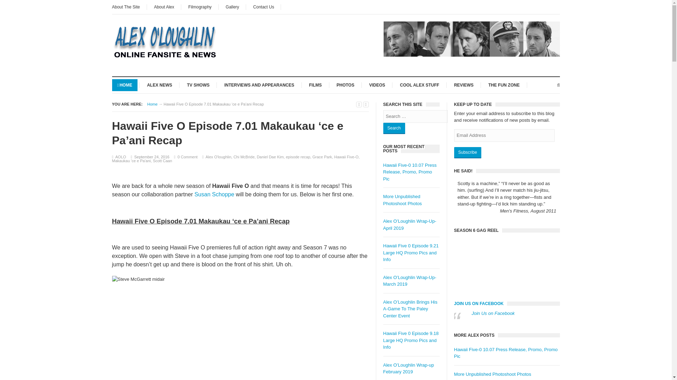 This screenshot has width=677, height=380. I want to click on HOME, so click(125, 84).